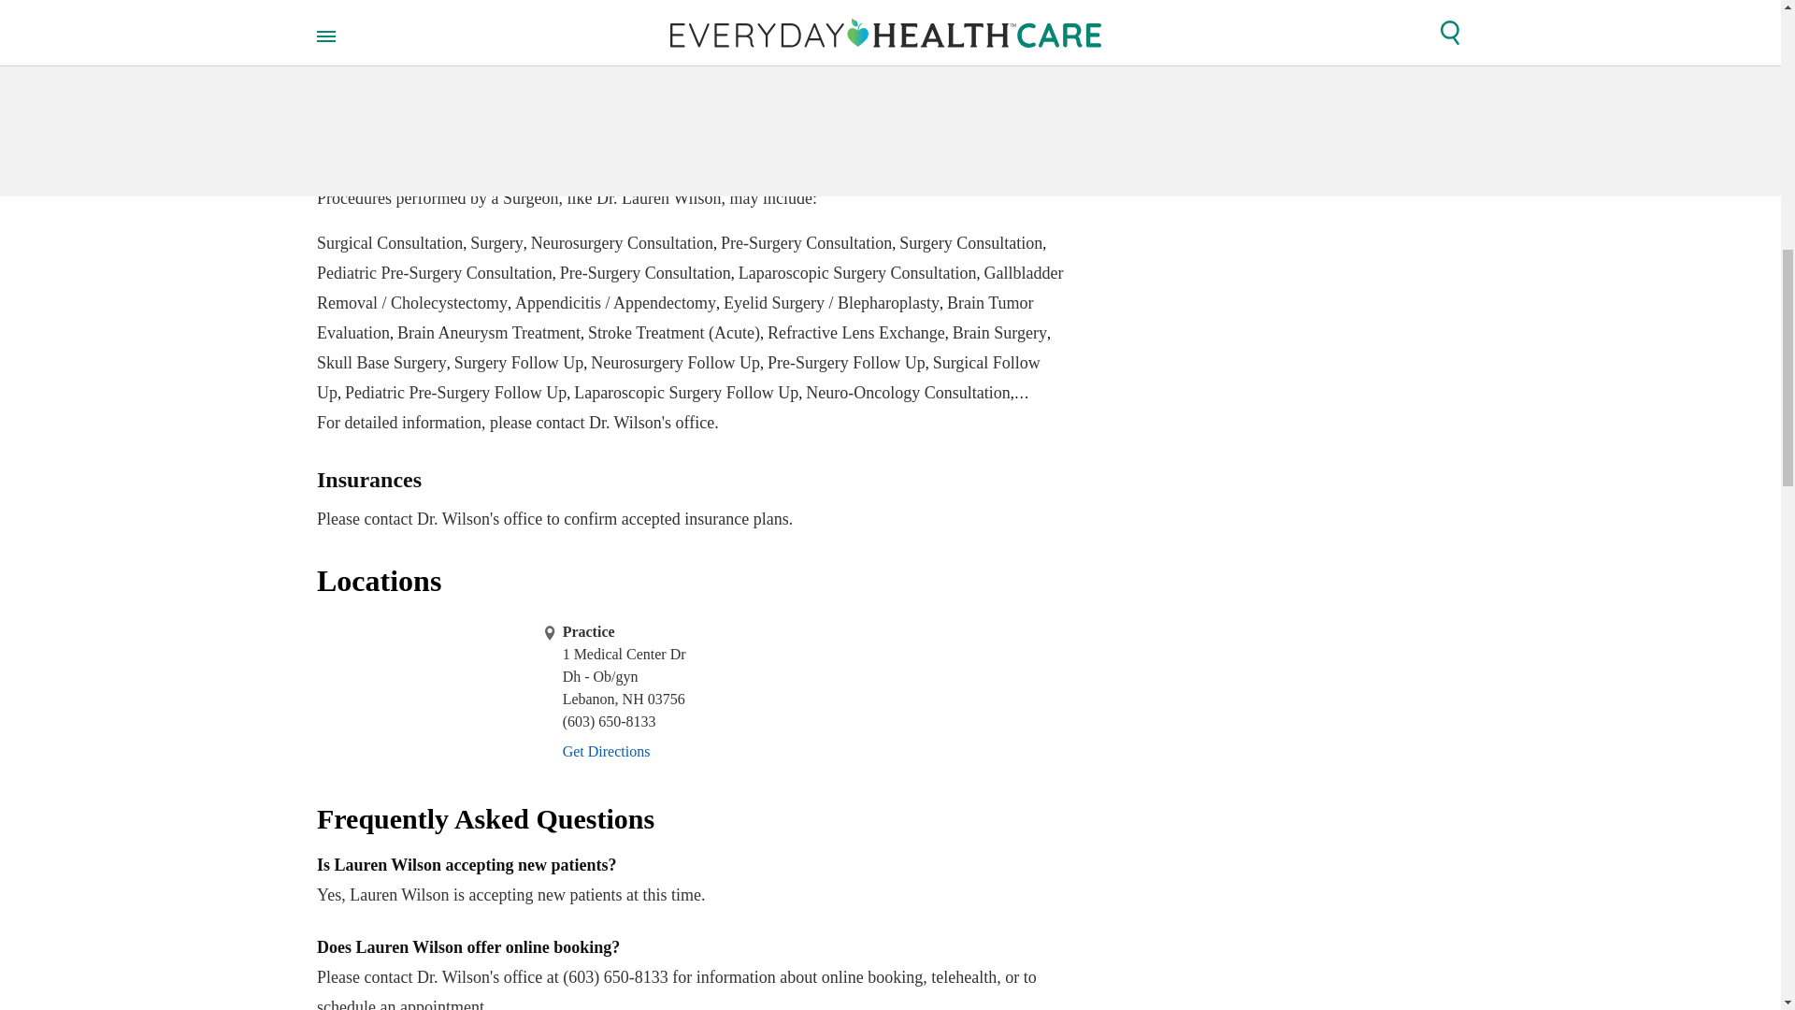 This screenshot has height=1010, width=1795. What do you see at coordinates (435, 273) in the screenshot?
I see `Pediatric Pre-Surgery Consultation` at bounding box center [435, 273].